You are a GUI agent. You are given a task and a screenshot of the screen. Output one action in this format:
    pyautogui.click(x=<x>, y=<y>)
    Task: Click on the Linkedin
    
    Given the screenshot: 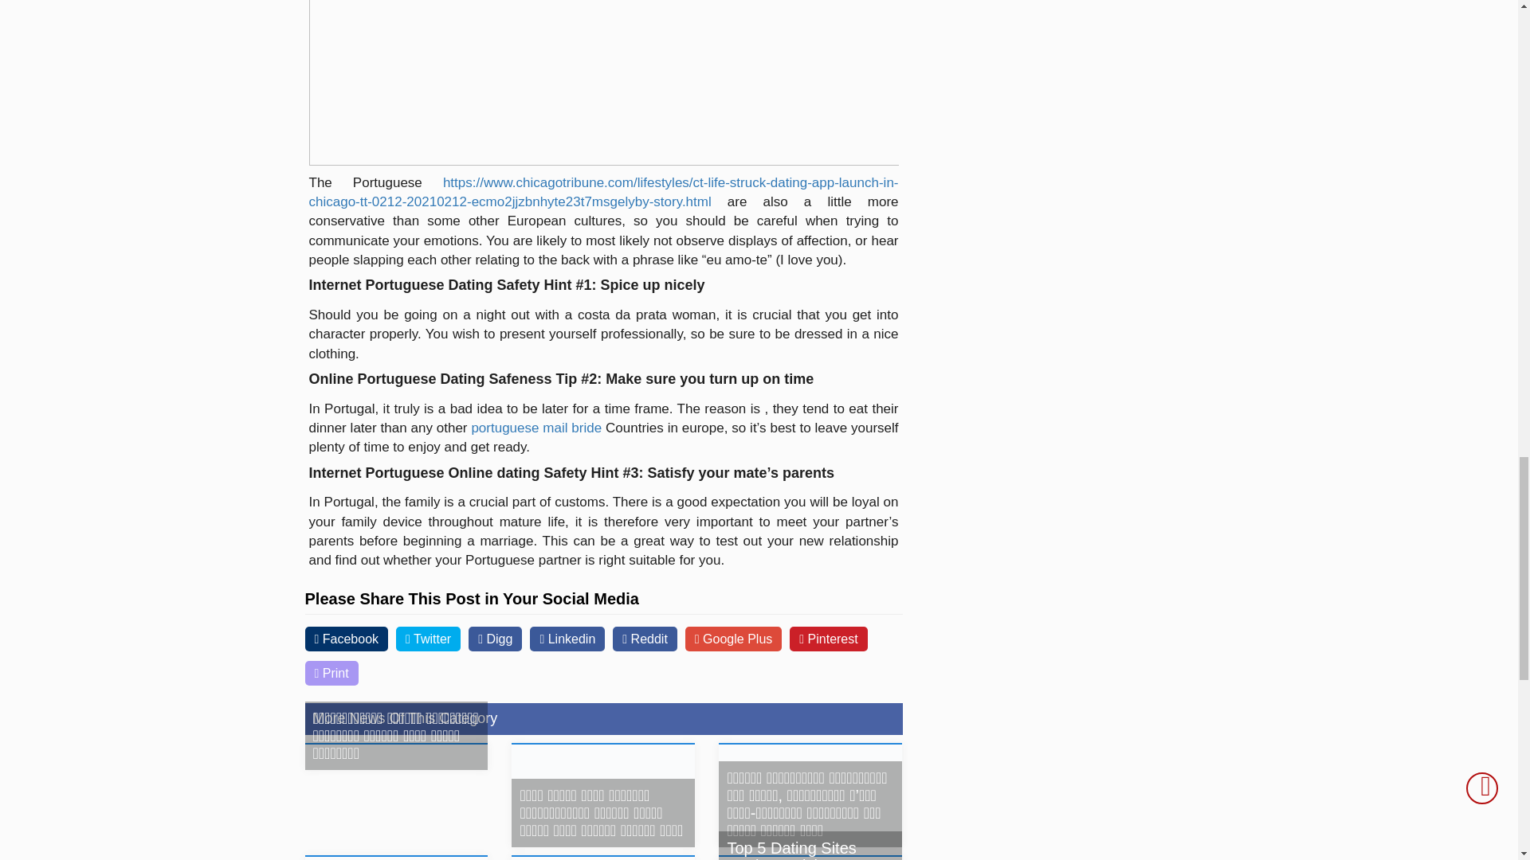 What is the action you would take?
    pyautogui.click(x=567, y=639)
    